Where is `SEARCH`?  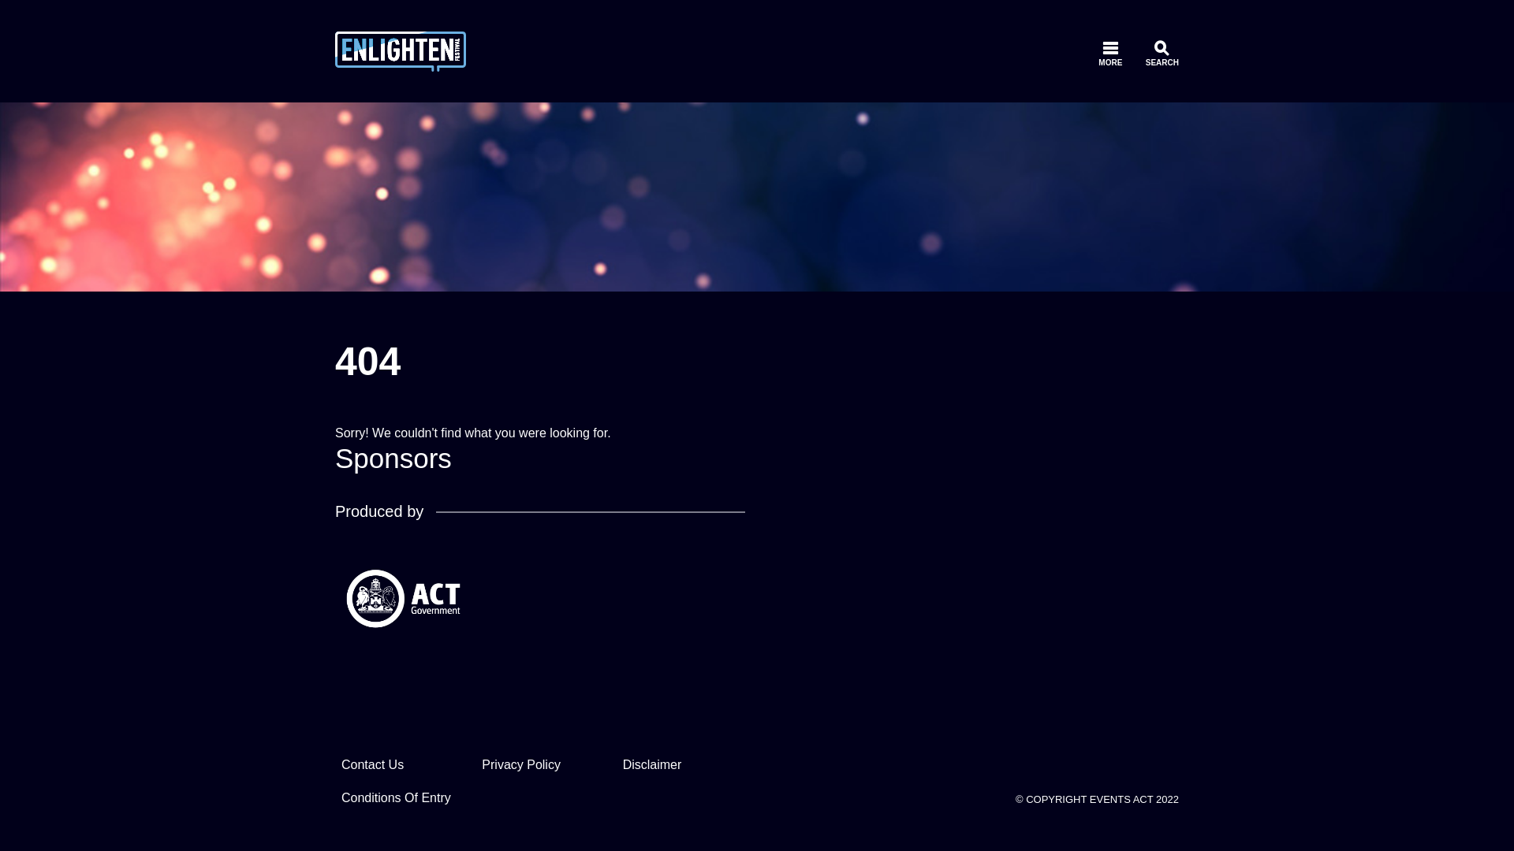
SEARCH is located at coordinates (1162, 52).